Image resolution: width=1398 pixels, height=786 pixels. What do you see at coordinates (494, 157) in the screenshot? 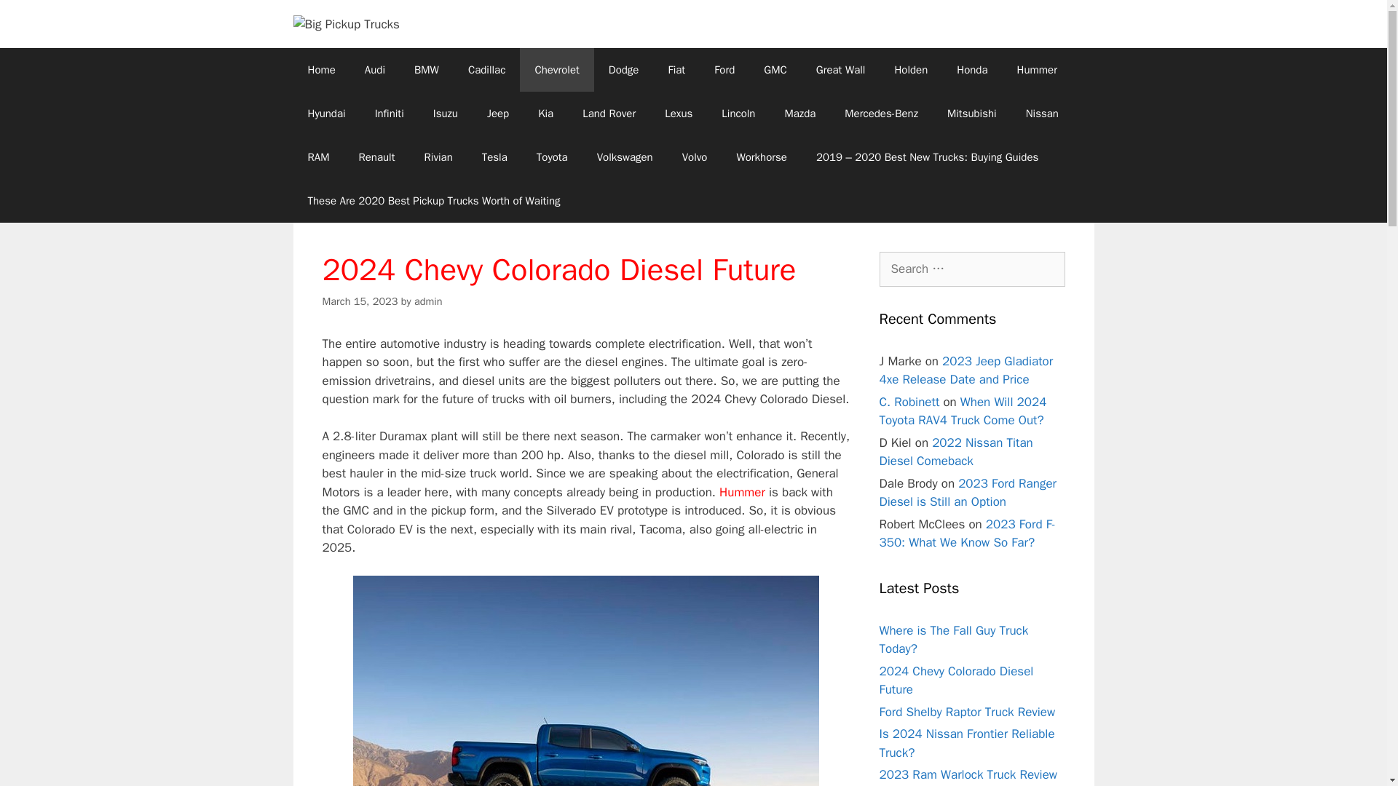
I see `Tesla` at bounding box center [494, 157].